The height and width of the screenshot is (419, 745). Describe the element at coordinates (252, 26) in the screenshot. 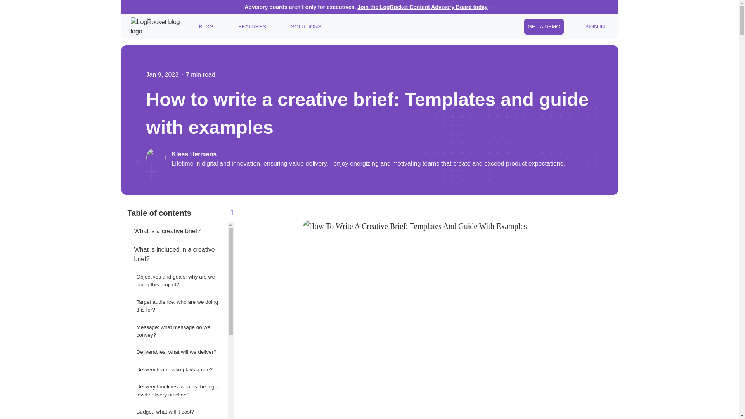

I see `FEATURES` at that location.